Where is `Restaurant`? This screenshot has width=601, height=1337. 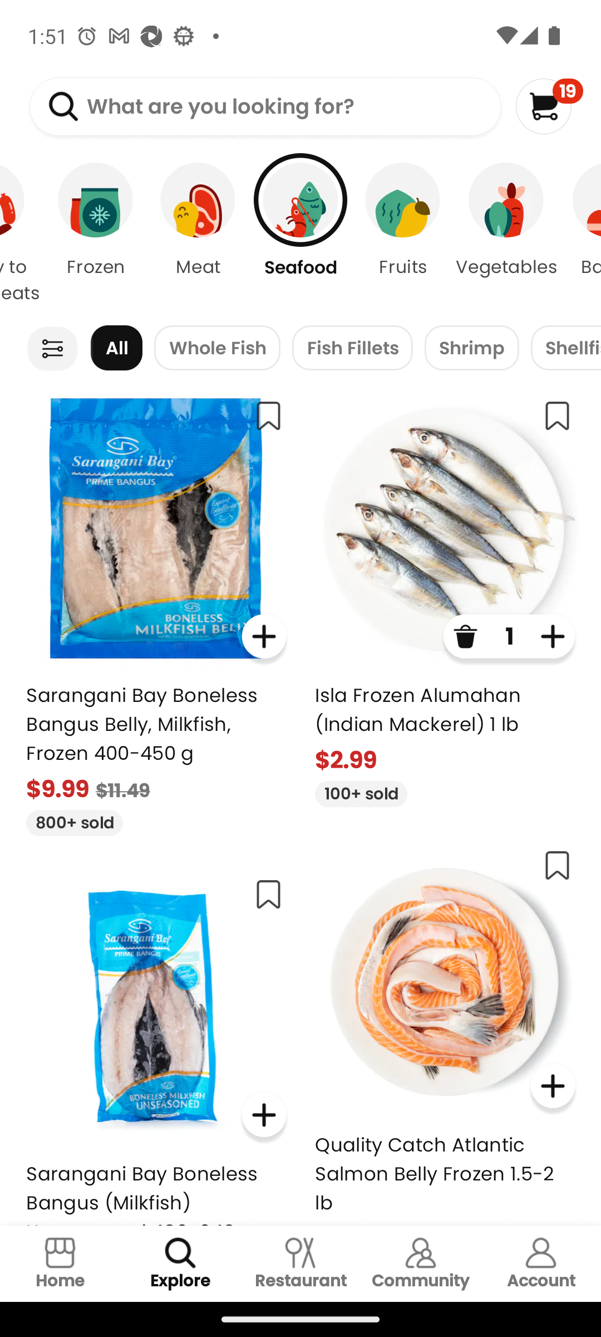
Restaurant is located at coordinates (300, 1263).